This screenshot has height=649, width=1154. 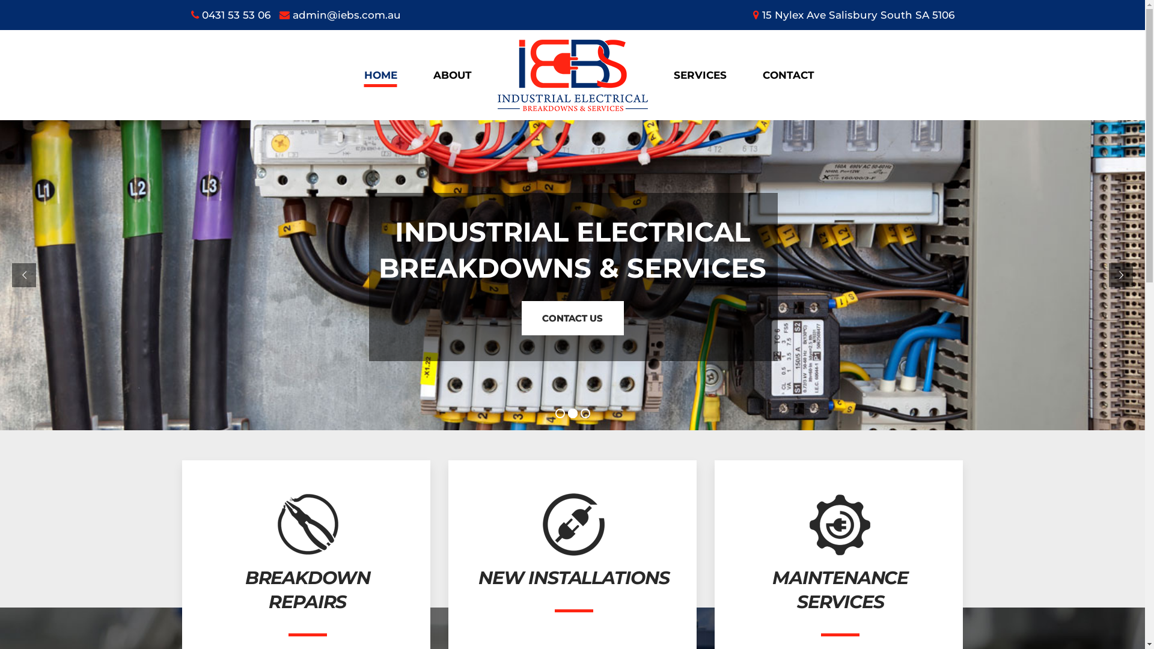 I want to click on SERVICES, so click(x=700, y=75).